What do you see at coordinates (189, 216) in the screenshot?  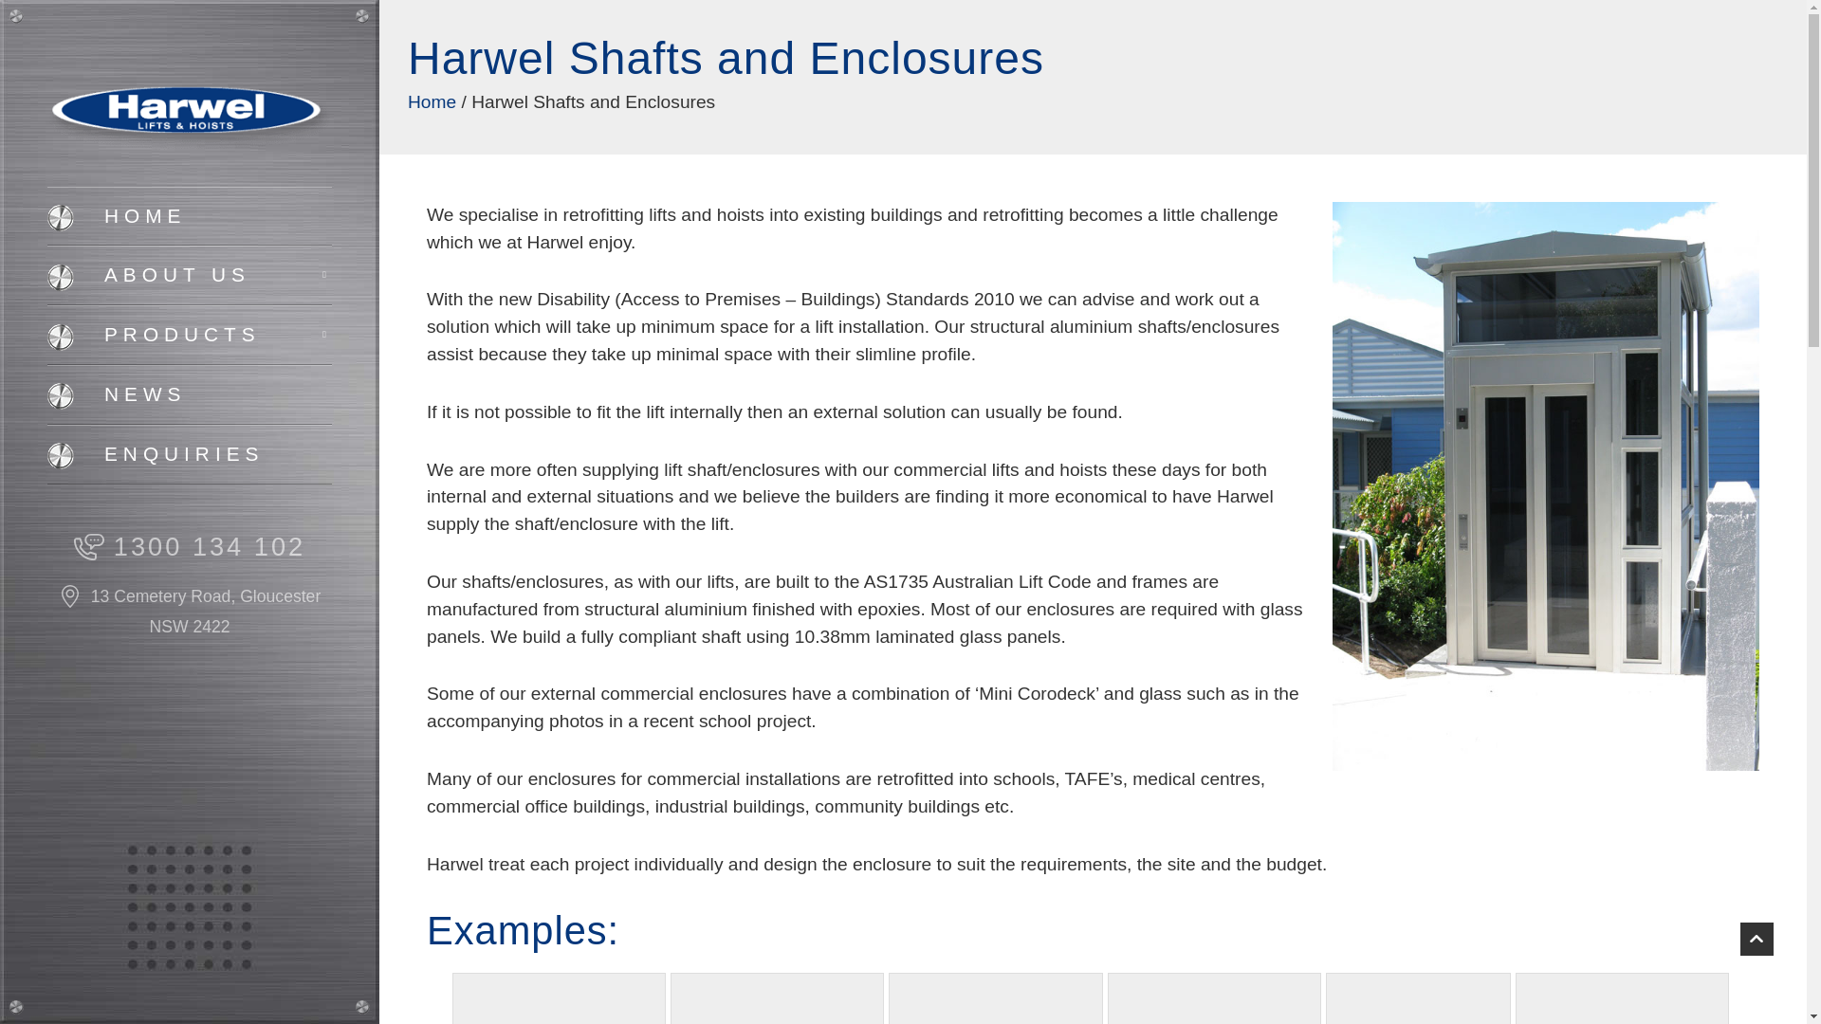 I see `HOME` at bounding box center [189, 216].